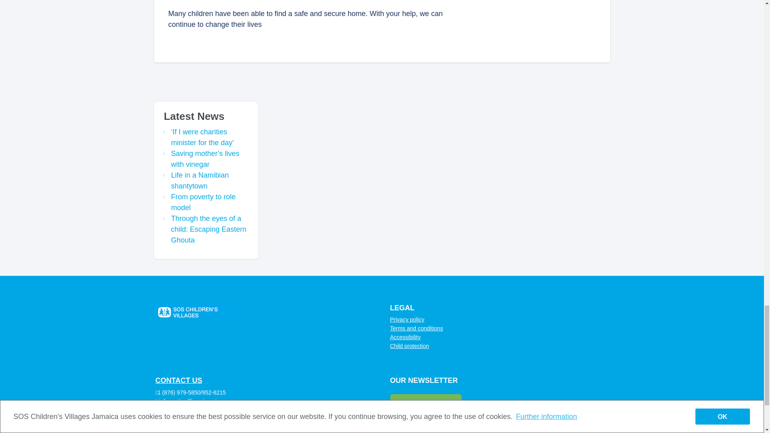  I want to click on Life in a Namibian shantytown, so click(200, 180).